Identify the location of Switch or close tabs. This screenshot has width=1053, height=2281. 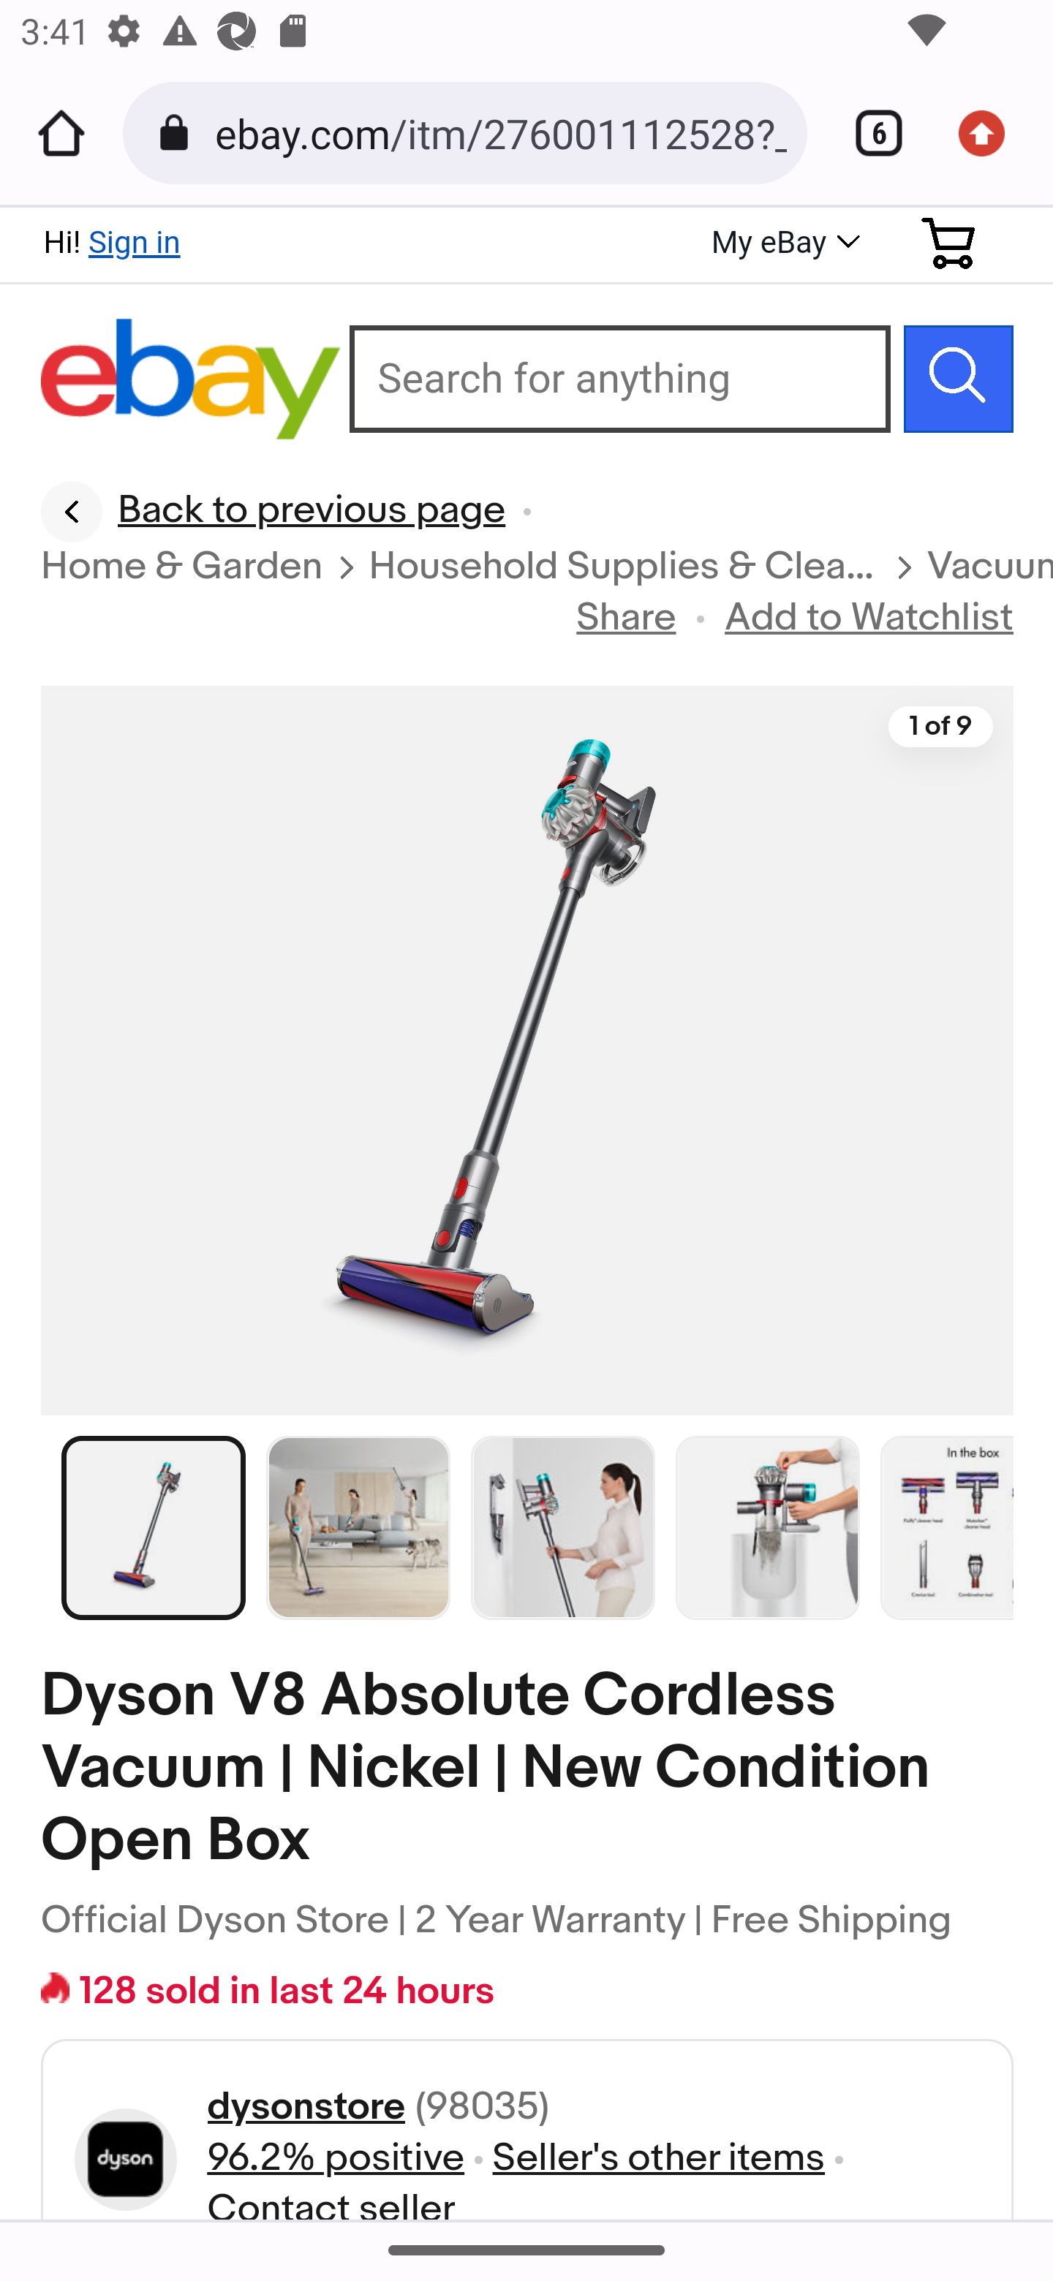
(869, 133).